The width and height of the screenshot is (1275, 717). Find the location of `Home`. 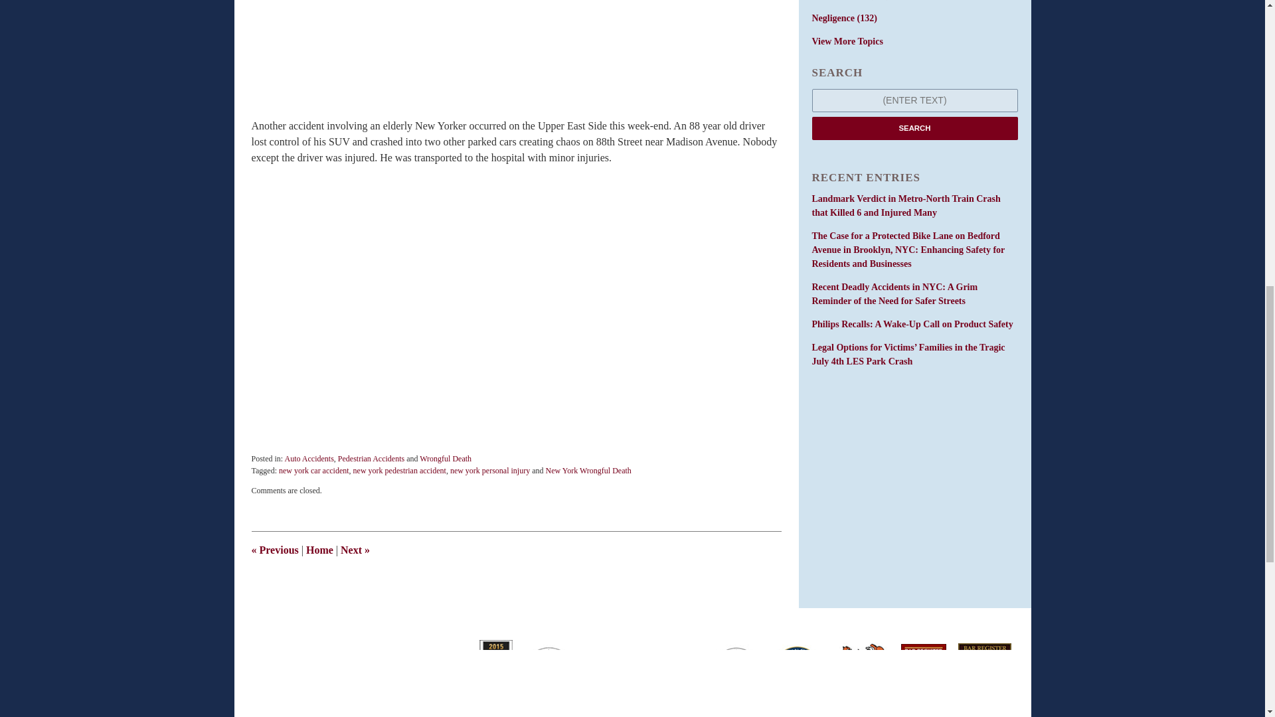

Home is located at coordinates (319, 550).